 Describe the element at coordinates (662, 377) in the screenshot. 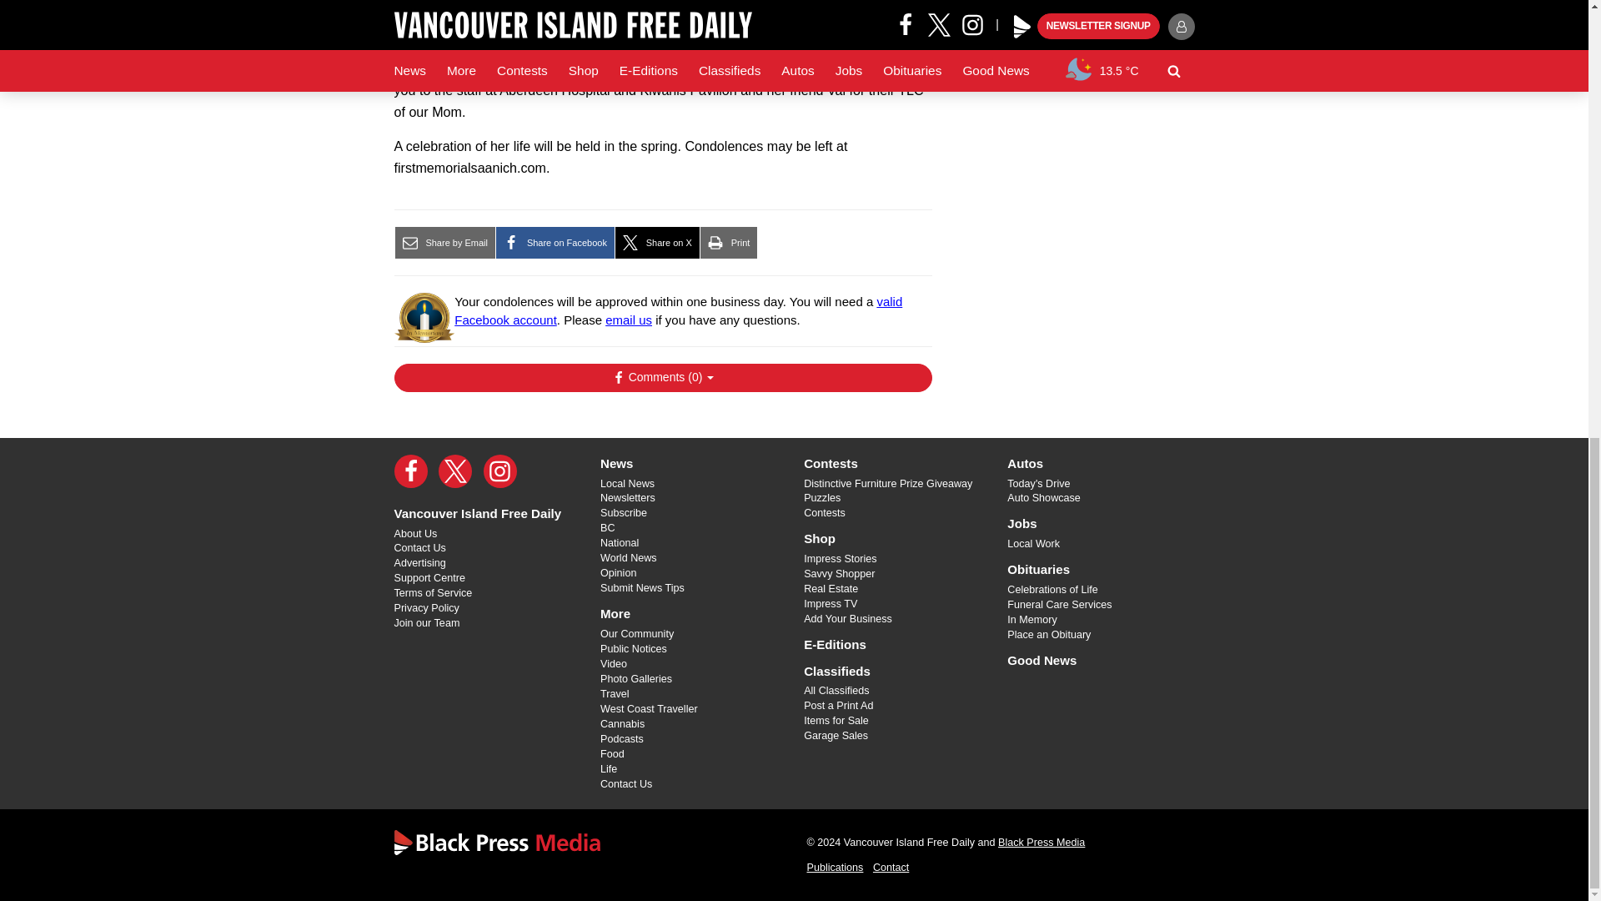

I see `Show Comments` at that location.